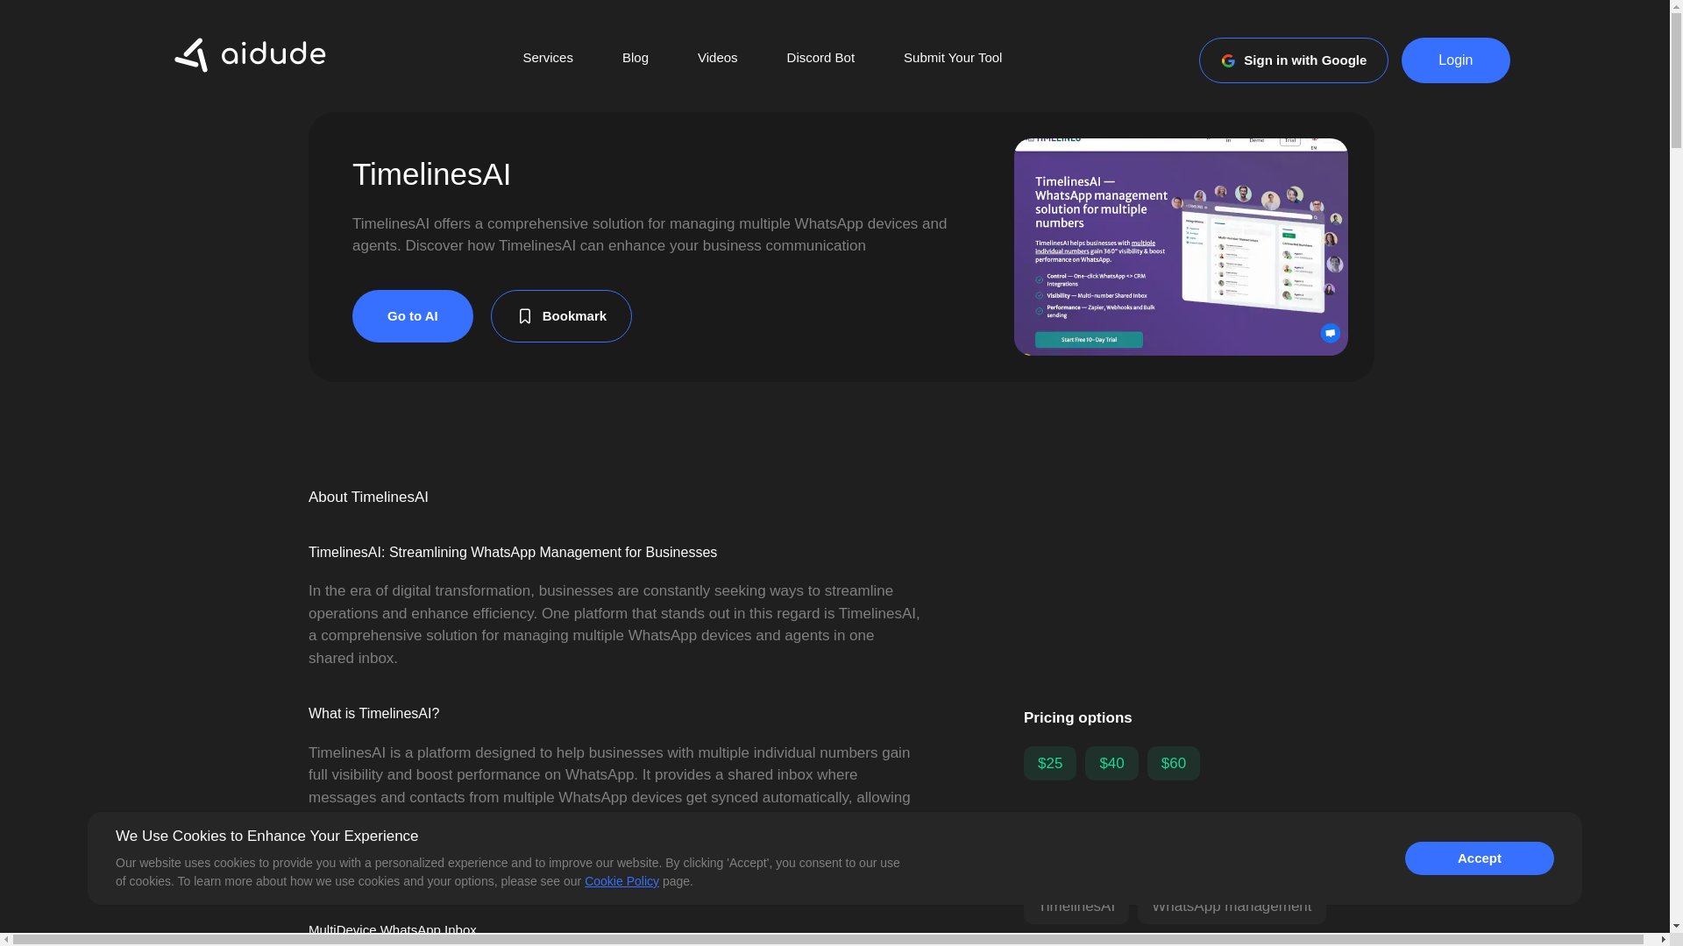 The height and width of the screenshot is (946, 1683). What do you see at coordinates (1262, 939) in the screenshot?
I see `AI tools` at bounding box center [1262, 939].